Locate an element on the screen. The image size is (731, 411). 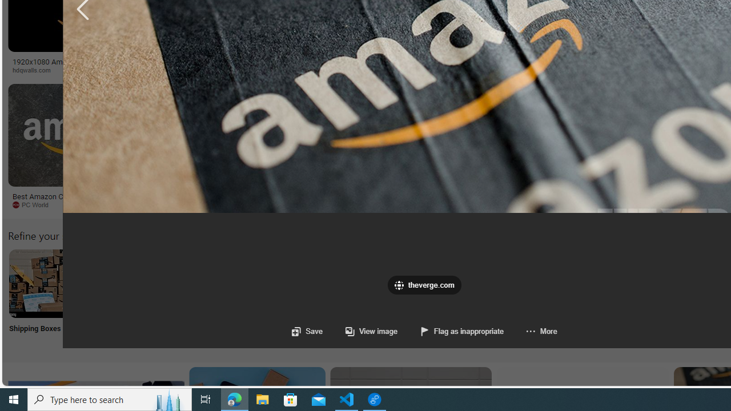
Amazon Clip Art is located at coordinates (194, 283).